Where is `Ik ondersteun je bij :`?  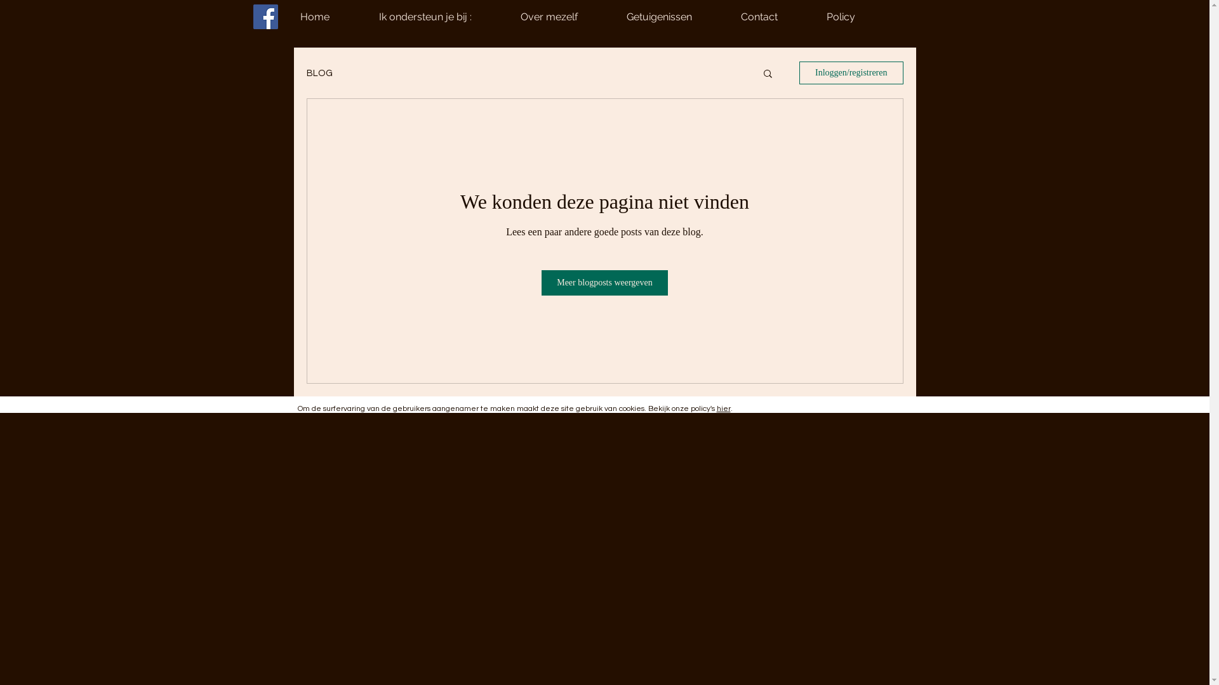 Ik ondersteun je bij : is located at coordinates (443, 16).